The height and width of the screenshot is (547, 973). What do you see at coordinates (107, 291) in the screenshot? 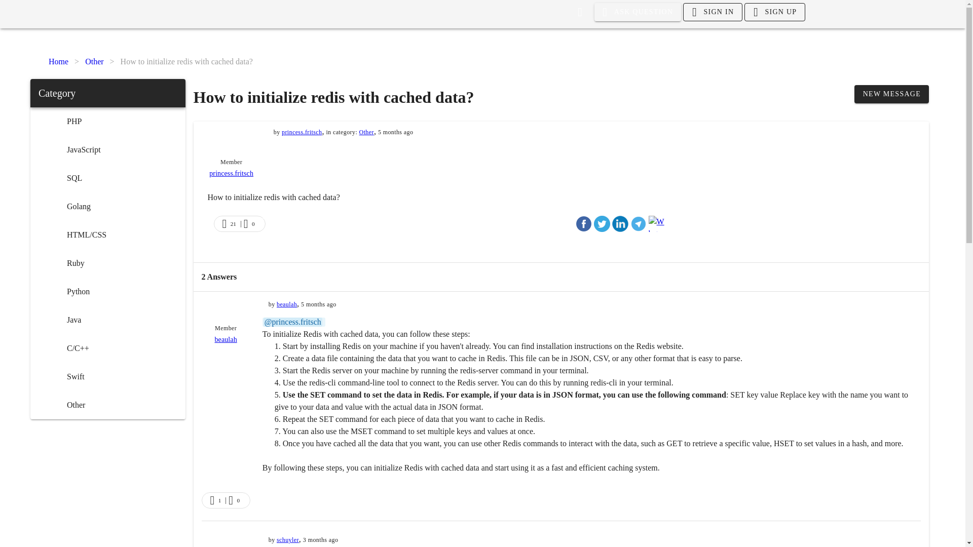
I see `Python` at bounding box center [107, 291].